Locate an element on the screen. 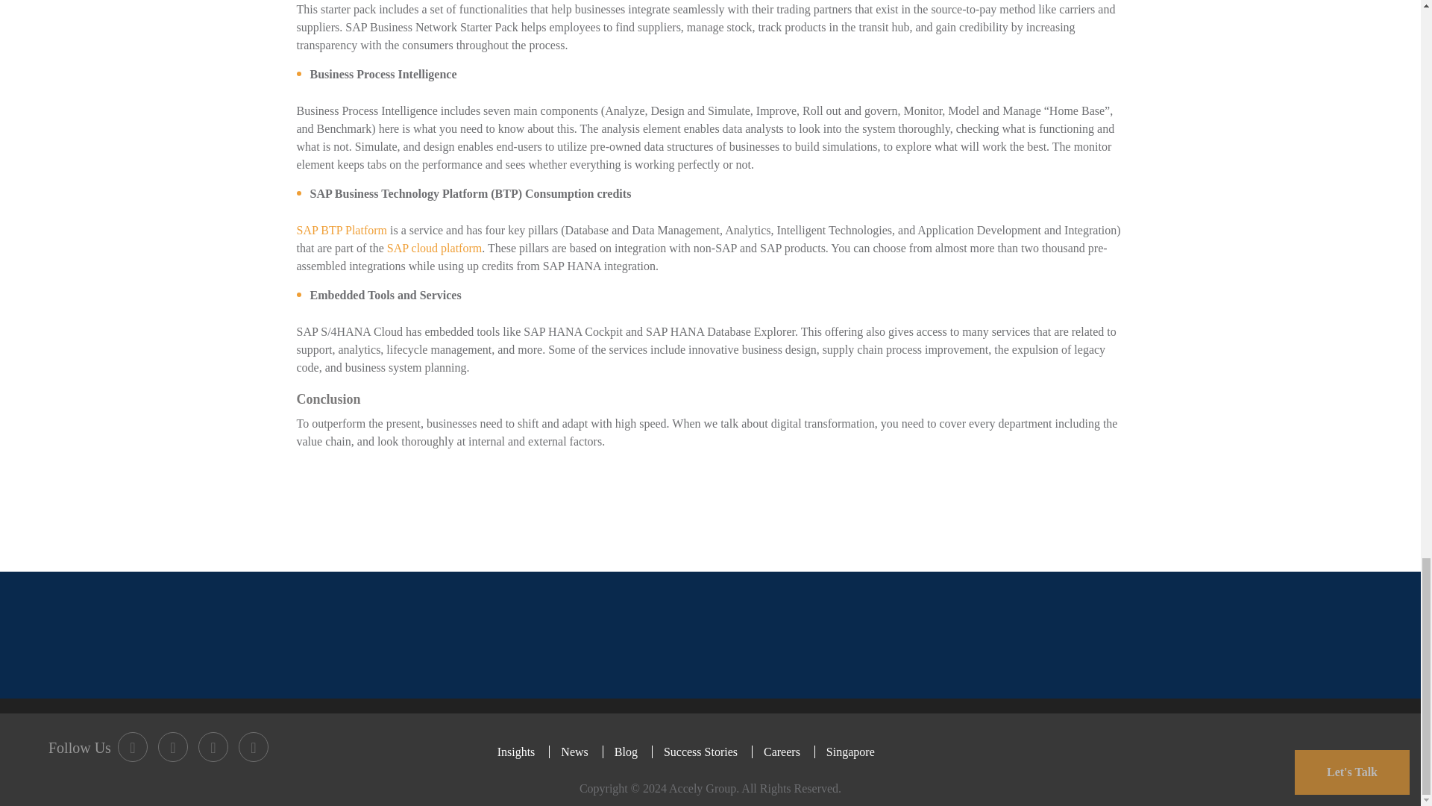  Success Stories is located at coordinates (700, 752).